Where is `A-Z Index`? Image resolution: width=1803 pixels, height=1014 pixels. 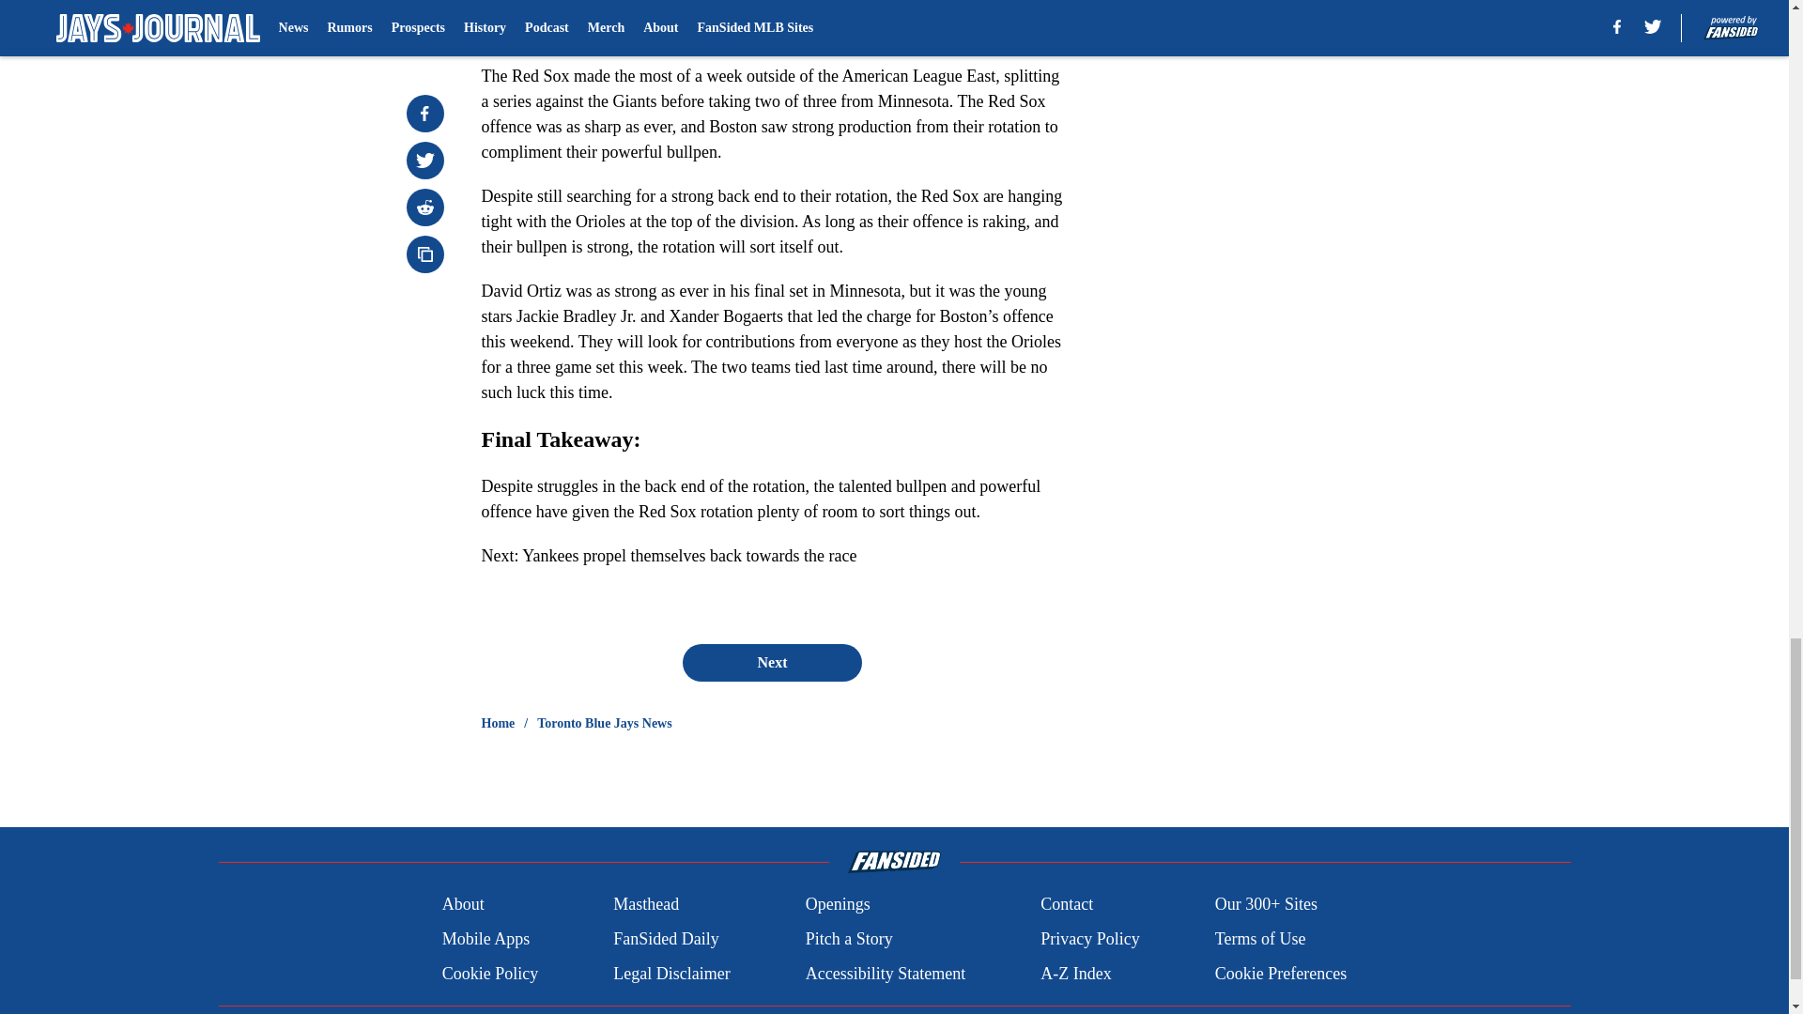
A-Z Index is located at coordinates (1074, 973).